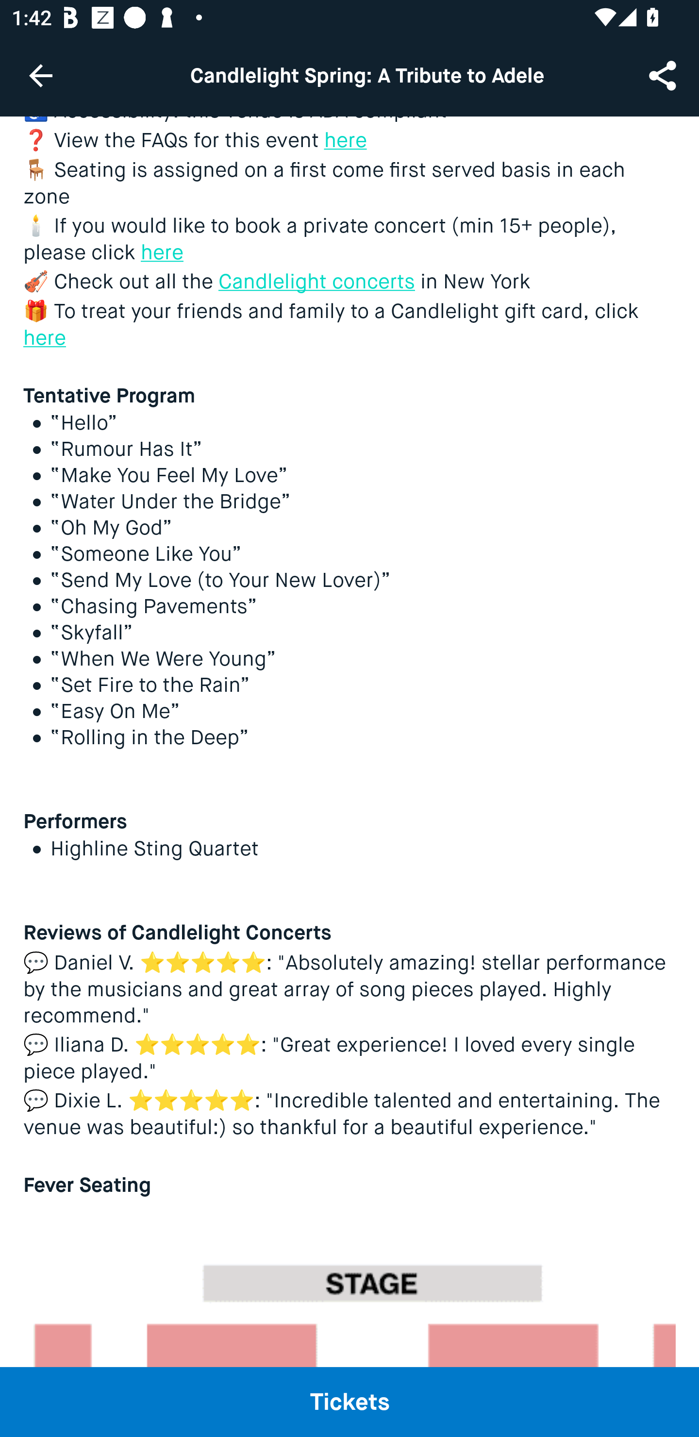 The height and width of the screenshot is (1437, 699). I want to click on Tickets, so click(349, 1402).